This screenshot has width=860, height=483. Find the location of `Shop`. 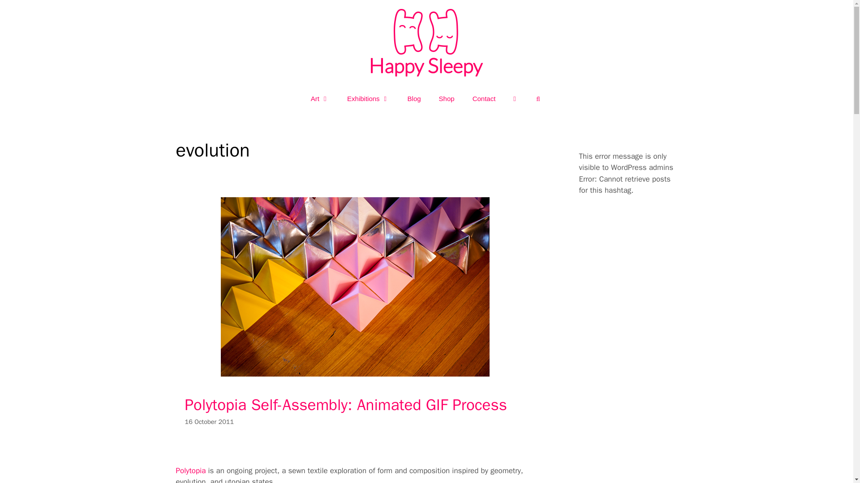

Shop is located at coordinates (447, 98).